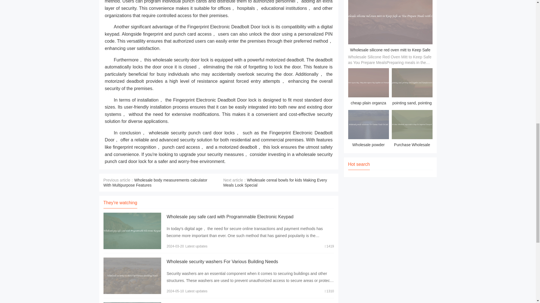 The image size is (540, 303). What do you see at coordinates (368, 130) in the screenshot?
I see `Wholesale powder inhalation For Various Needs On Sale` at bounding box center [368, 130].